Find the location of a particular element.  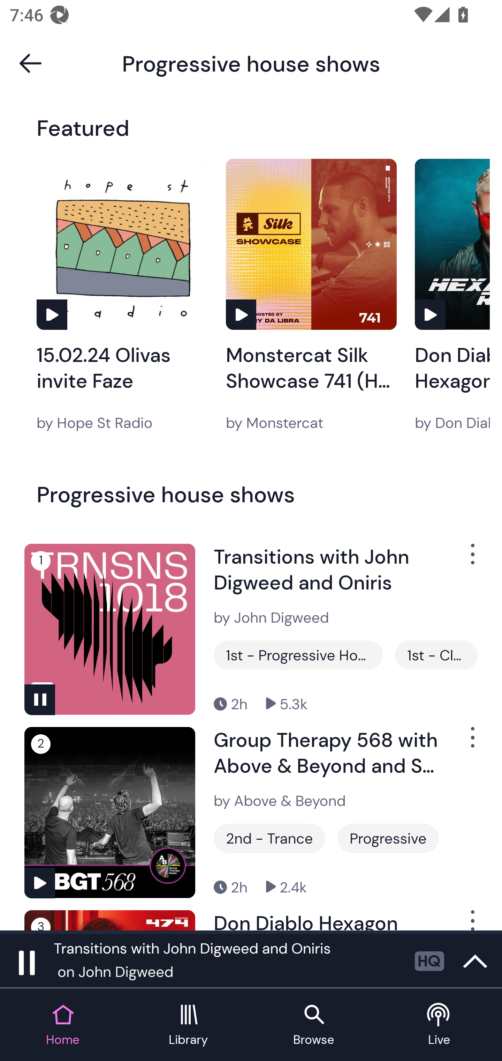

Progressive is located at coordinates (388, 838).